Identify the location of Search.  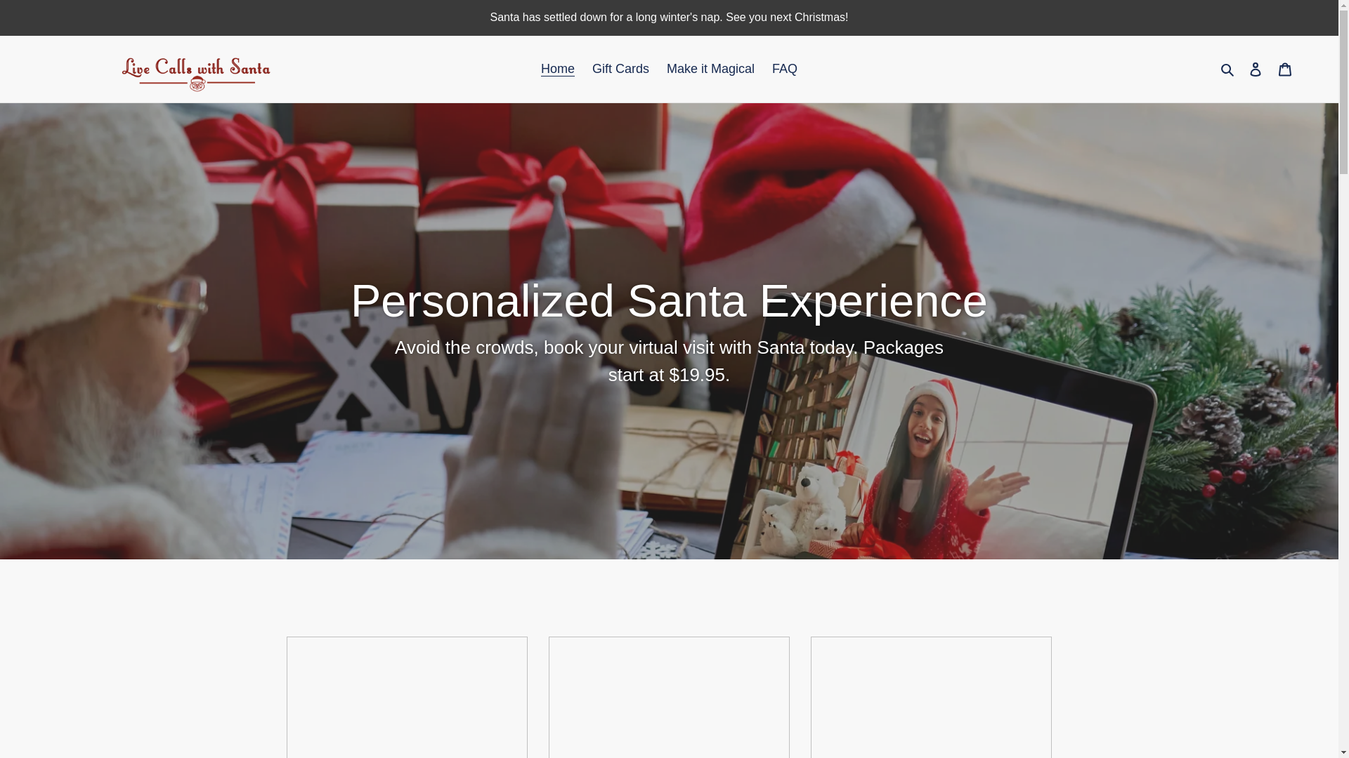
(1228, 69).